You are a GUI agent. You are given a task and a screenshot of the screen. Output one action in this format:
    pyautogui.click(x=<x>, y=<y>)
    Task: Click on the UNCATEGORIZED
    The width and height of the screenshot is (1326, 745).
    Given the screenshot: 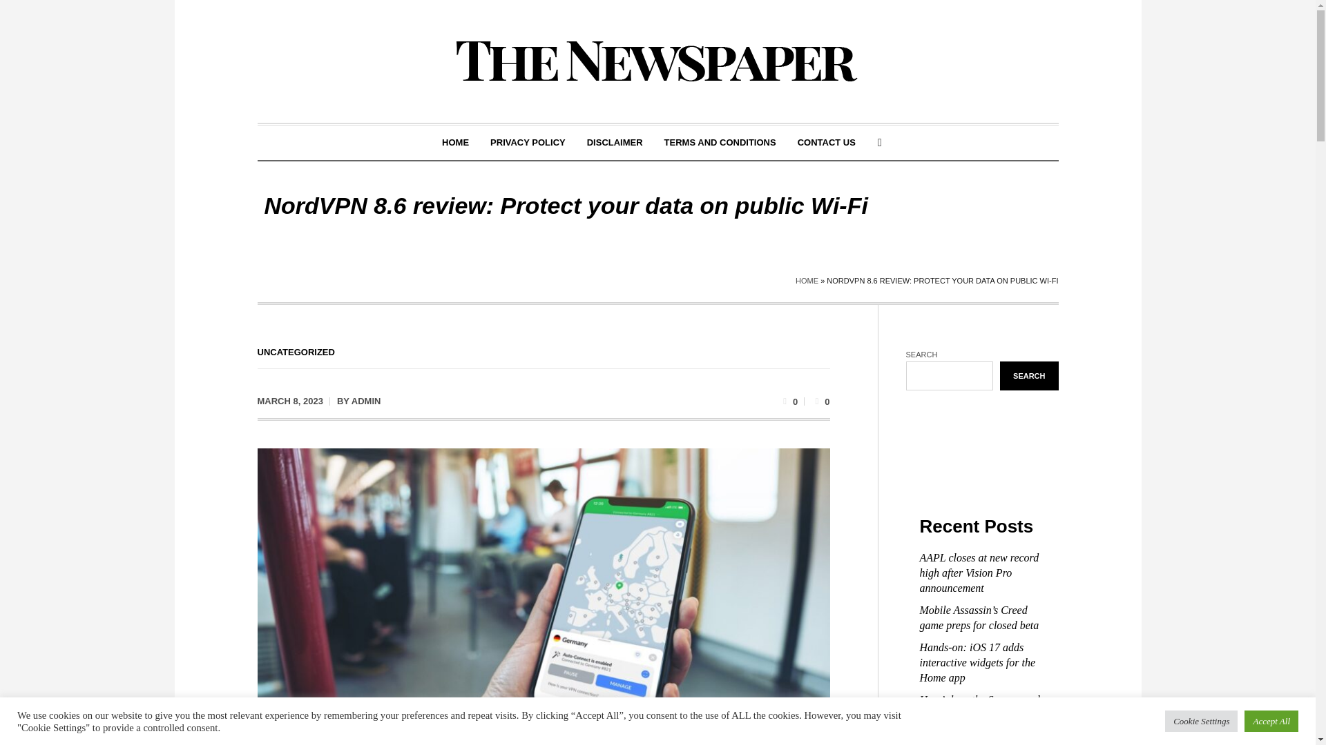 What is the action you would take?
    pyautogui.click(x=296, y=352)
    